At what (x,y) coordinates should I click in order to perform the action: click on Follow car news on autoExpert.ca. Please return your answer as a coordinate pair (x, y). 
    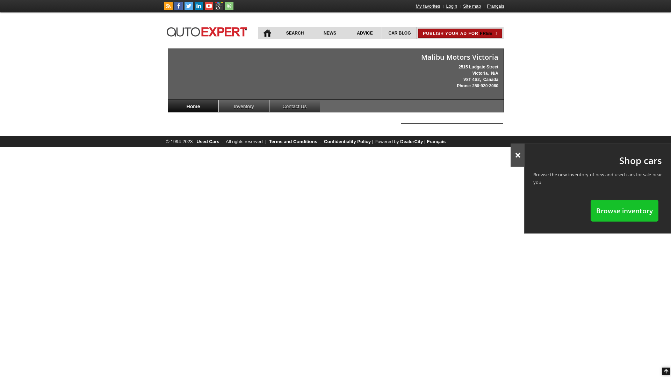
    Looking at the image, I should click on (168, 9).